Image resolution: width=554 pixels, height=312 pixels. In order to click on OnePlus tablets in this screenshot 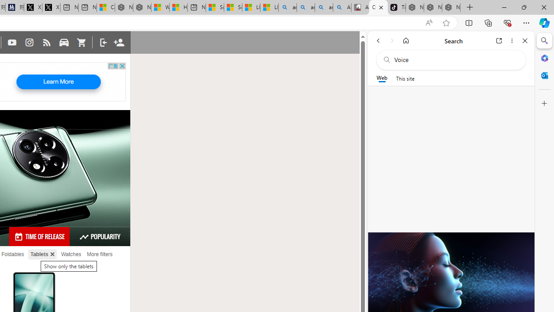, I will do `click(378, 8)`.